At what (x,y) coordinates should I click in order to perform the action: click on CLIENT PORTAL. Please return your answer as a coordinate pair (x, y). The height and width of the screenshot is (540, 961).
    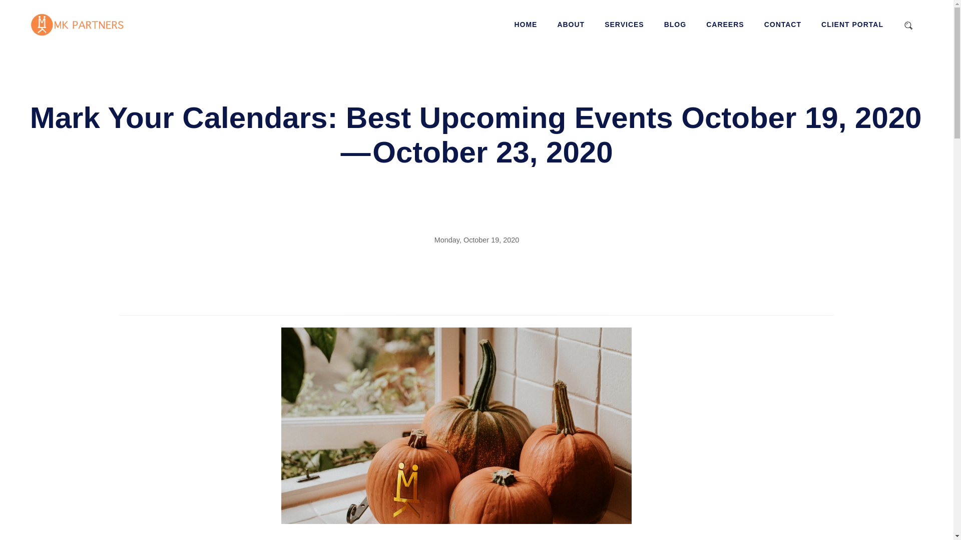
    Looking at the image, I should click on (852, 24).